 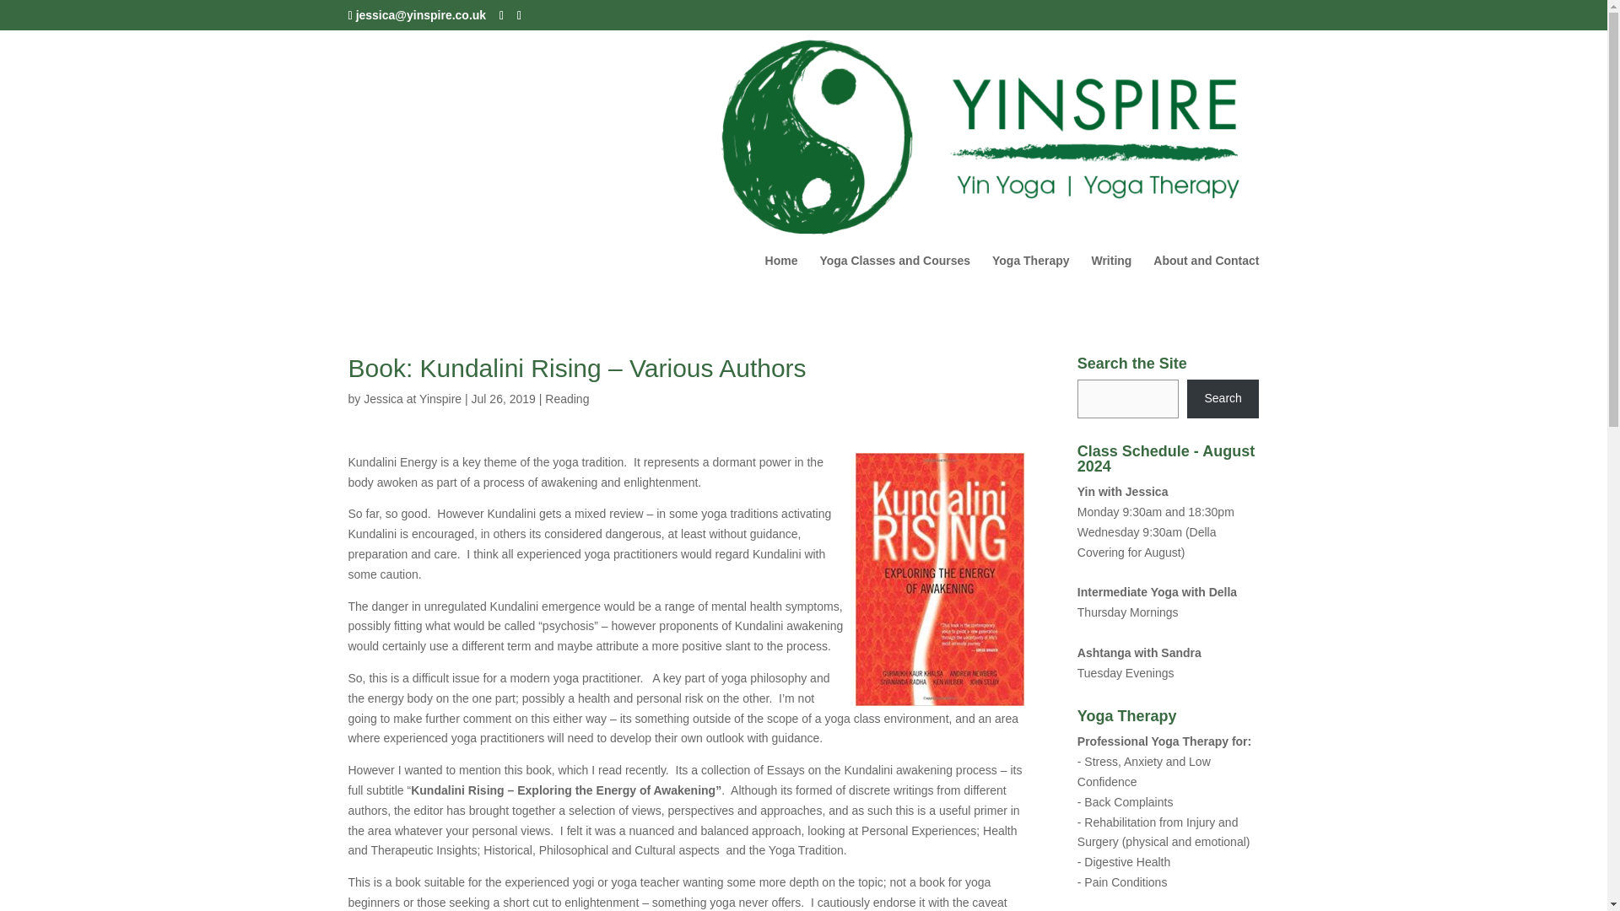 What do you see at coordinates (1223, 398) in the screenshot?
I see `Search` at bounding box center [1223, 398].